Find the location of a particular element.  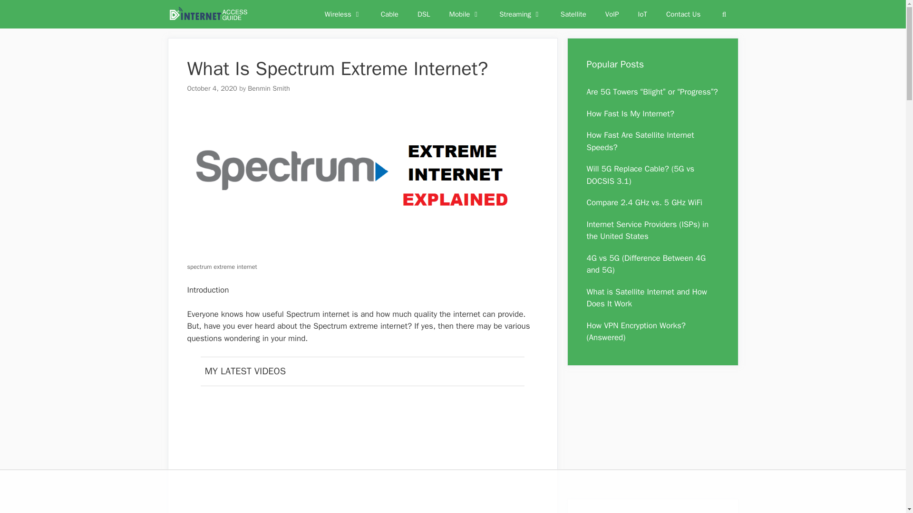

VoIP is located at coordinates (612, 14).